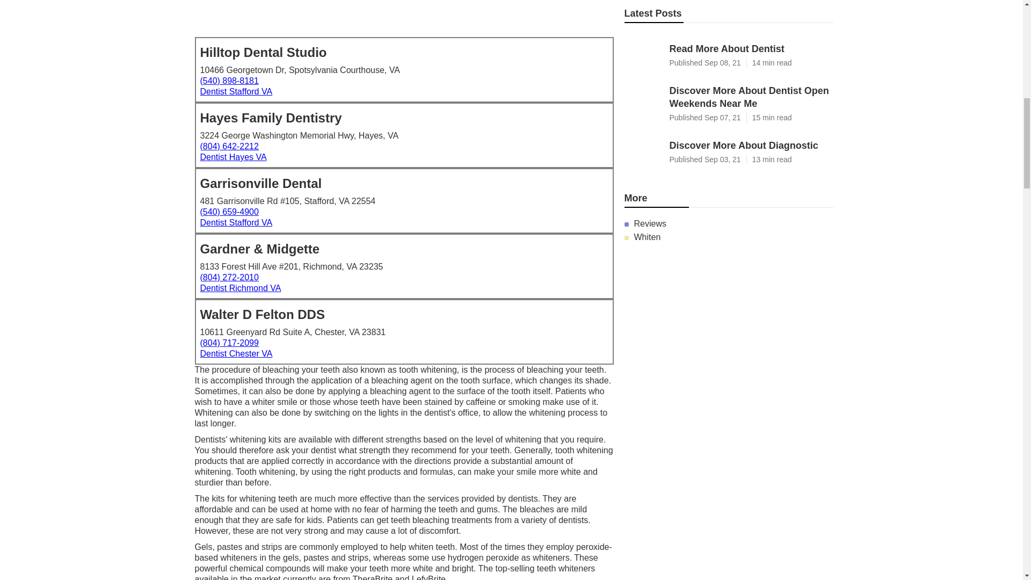  What do you see at coordinates (236, 222) in the screenshot?
I see `Dentist Stafford VA` at bounding box center [236, 222].